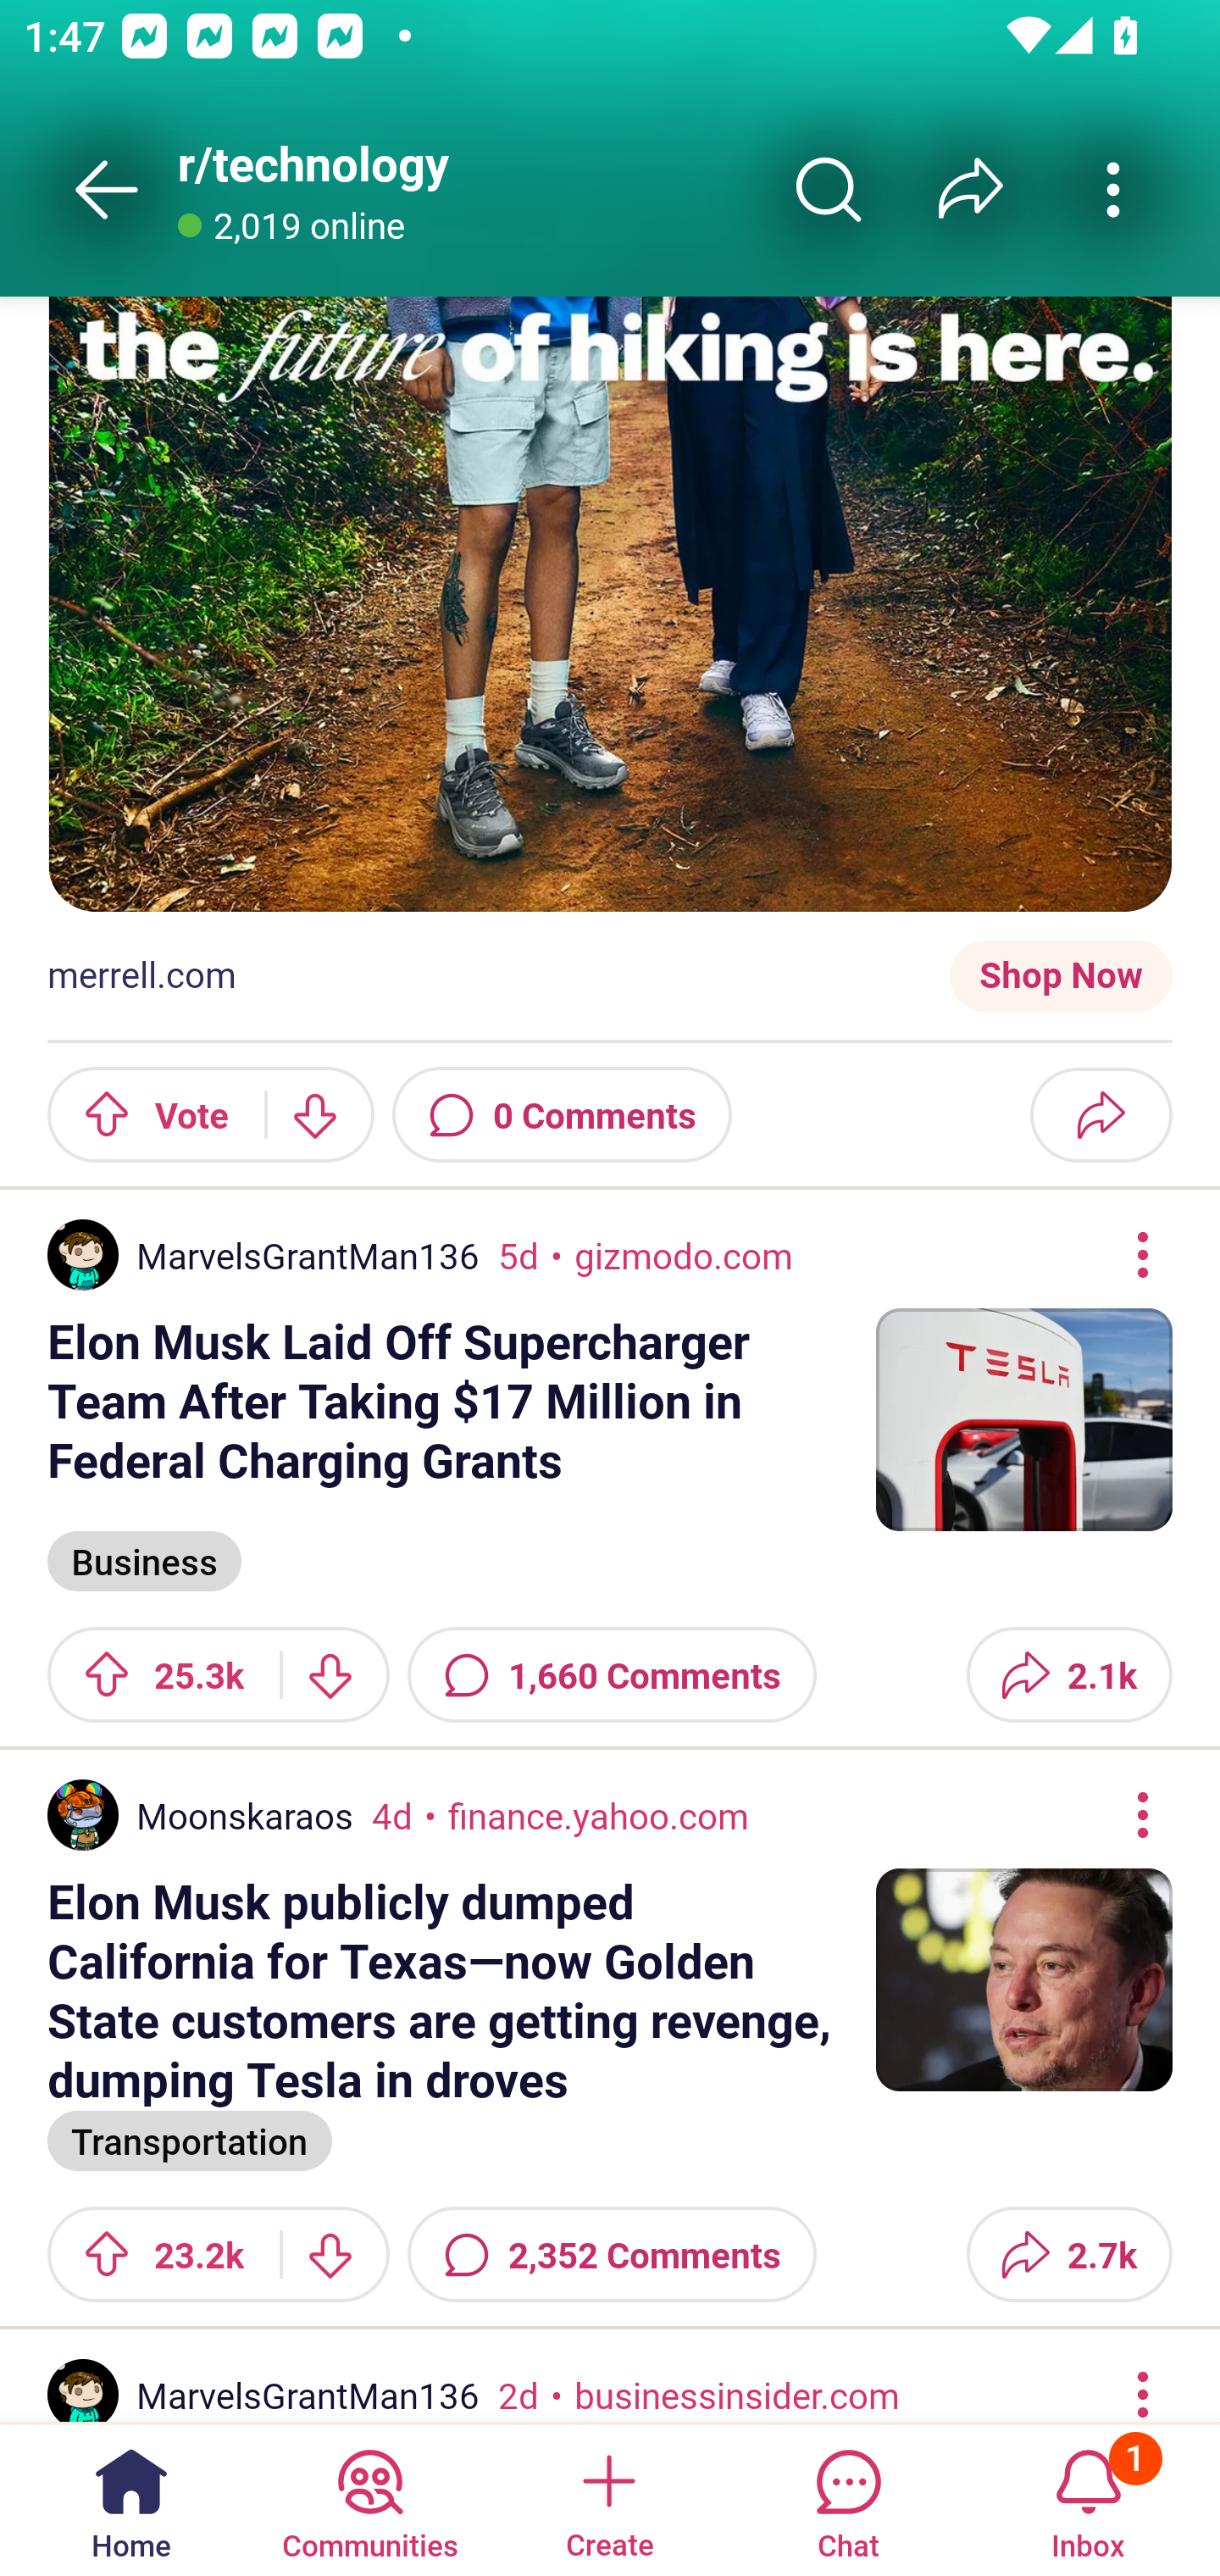  What do you see at coordinates (1088, 2498) in the screenshot?
I see `Inbox, has 1 notification 1 Inbox` at bounding box center [1088, 2498].